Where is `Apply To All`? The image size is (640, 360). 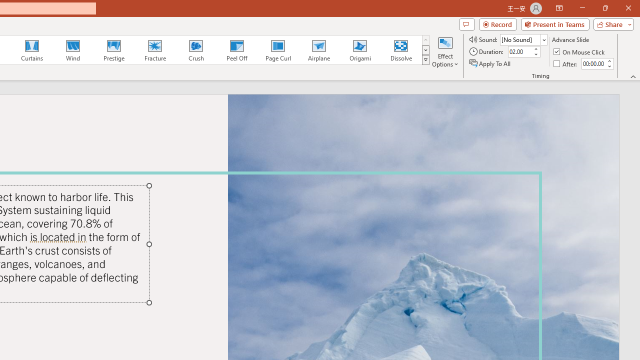
Apply To All is located at coordinates (490, 63).